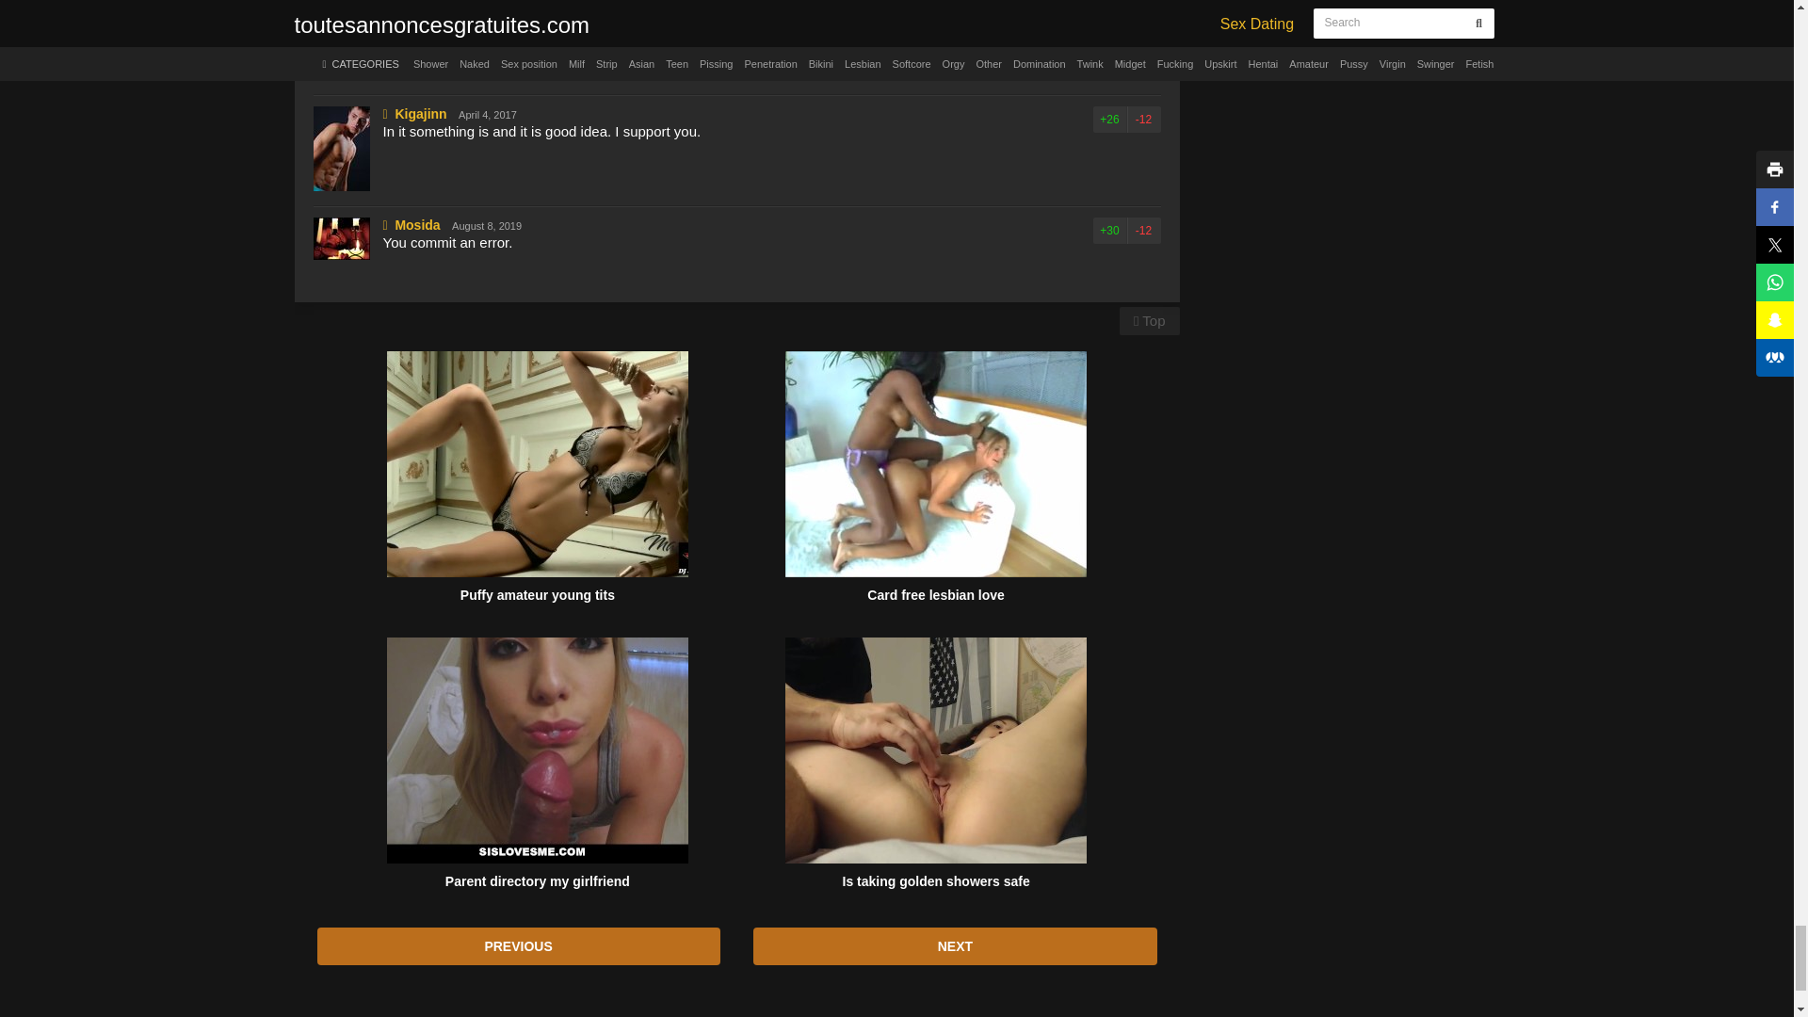 This screenshot has width=1808, height=1017. I want to click on Puffy amateur young tits, so click(537, 463).